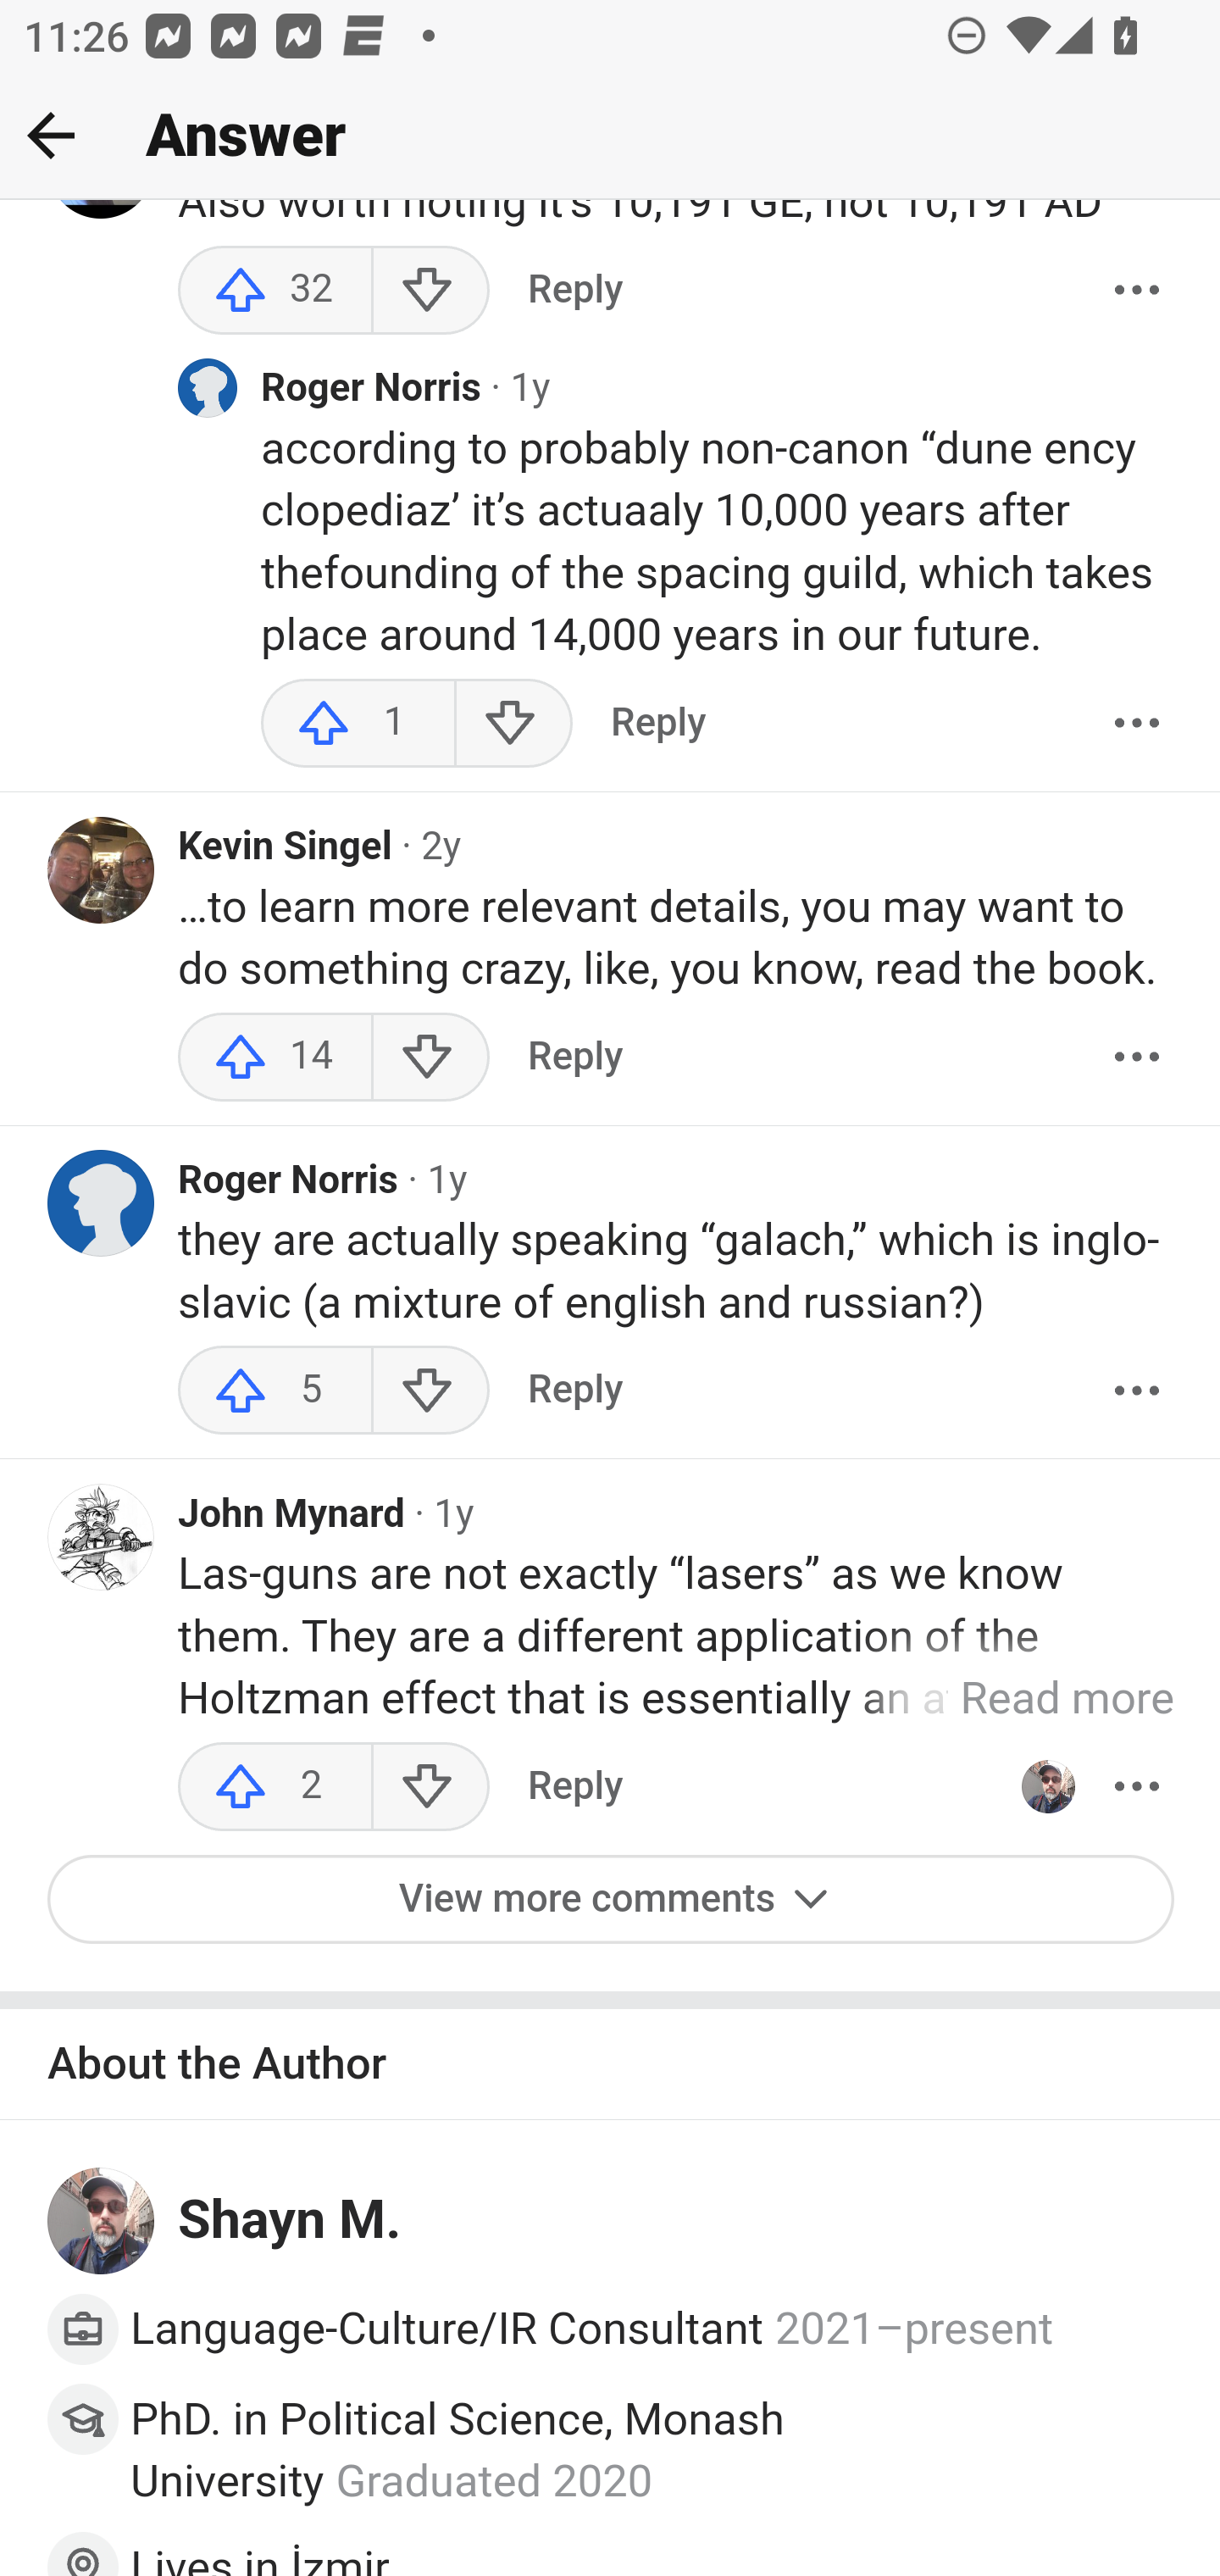 Image resolution: width=1220 pixels, height=2576 pixels. I want to click on Reply, so click(574, 1058).